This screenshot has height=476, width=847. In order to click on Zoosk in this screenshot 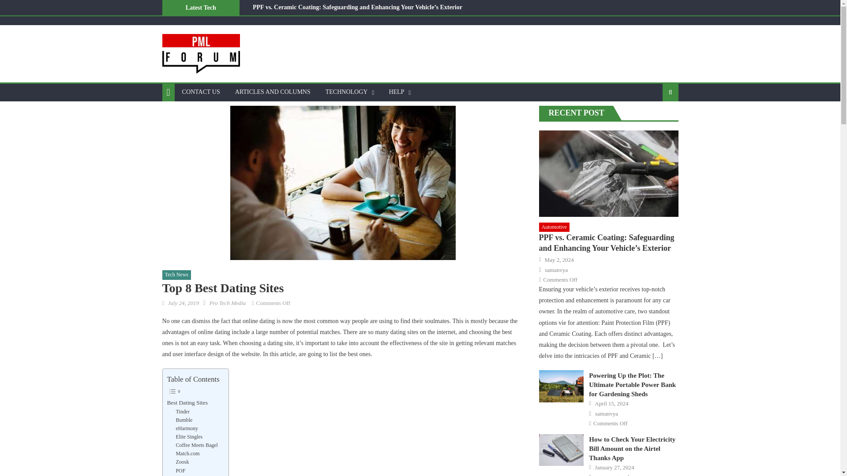, I will do `click(182, 462)`.